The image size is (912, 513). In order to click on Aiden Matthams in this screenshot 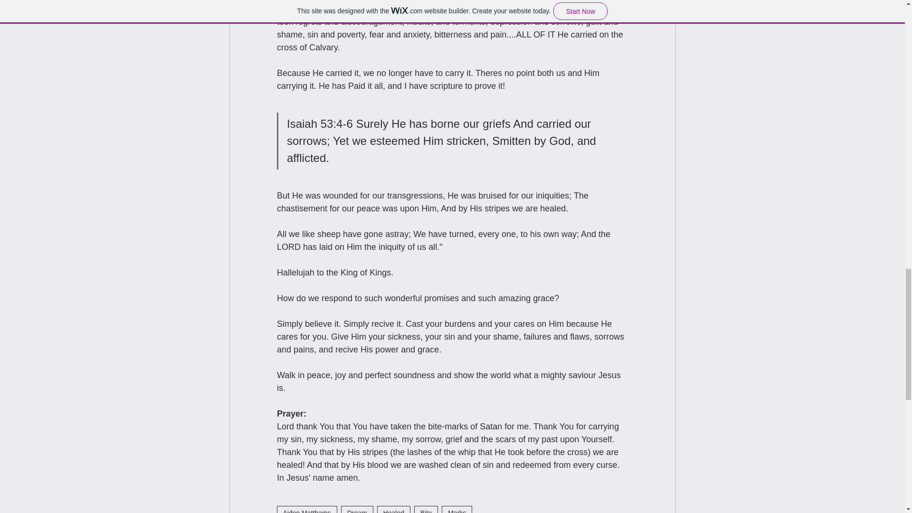, I will do `click(306, 509)`.